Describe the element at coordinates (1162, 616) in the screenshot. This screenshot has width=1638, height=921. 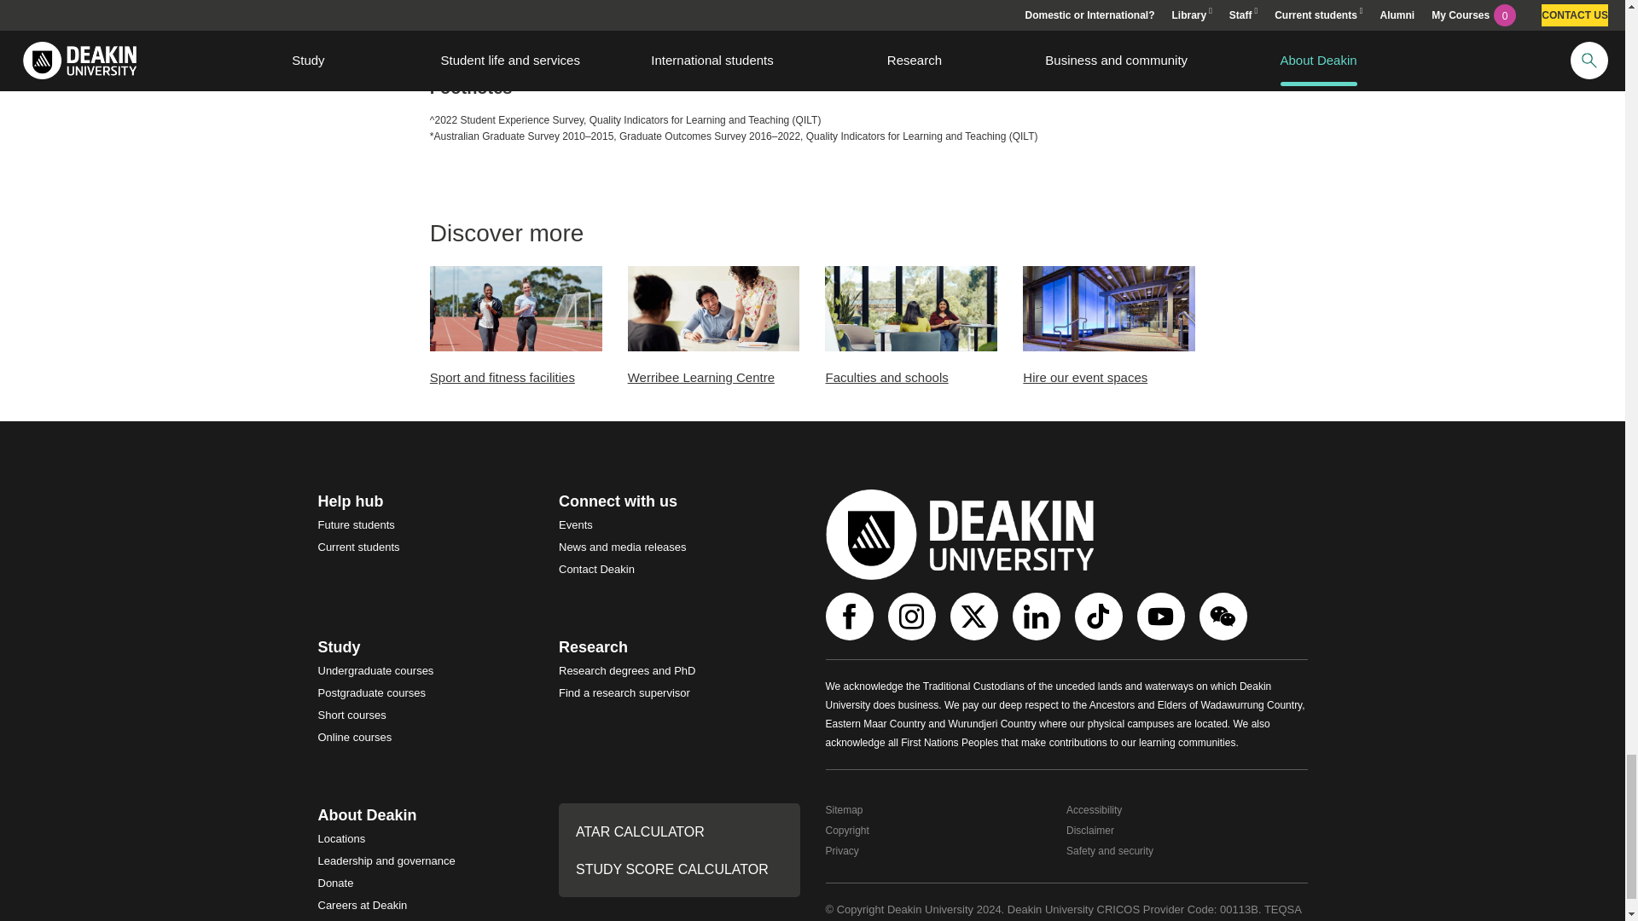
I see `Youtube` at that location.